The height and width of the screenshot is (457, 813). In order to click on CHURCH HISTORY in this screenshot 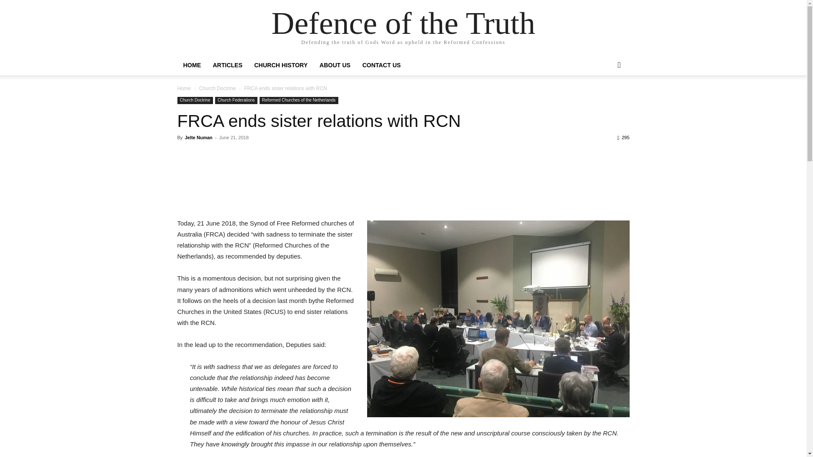, I will do `click(280, 65)`.